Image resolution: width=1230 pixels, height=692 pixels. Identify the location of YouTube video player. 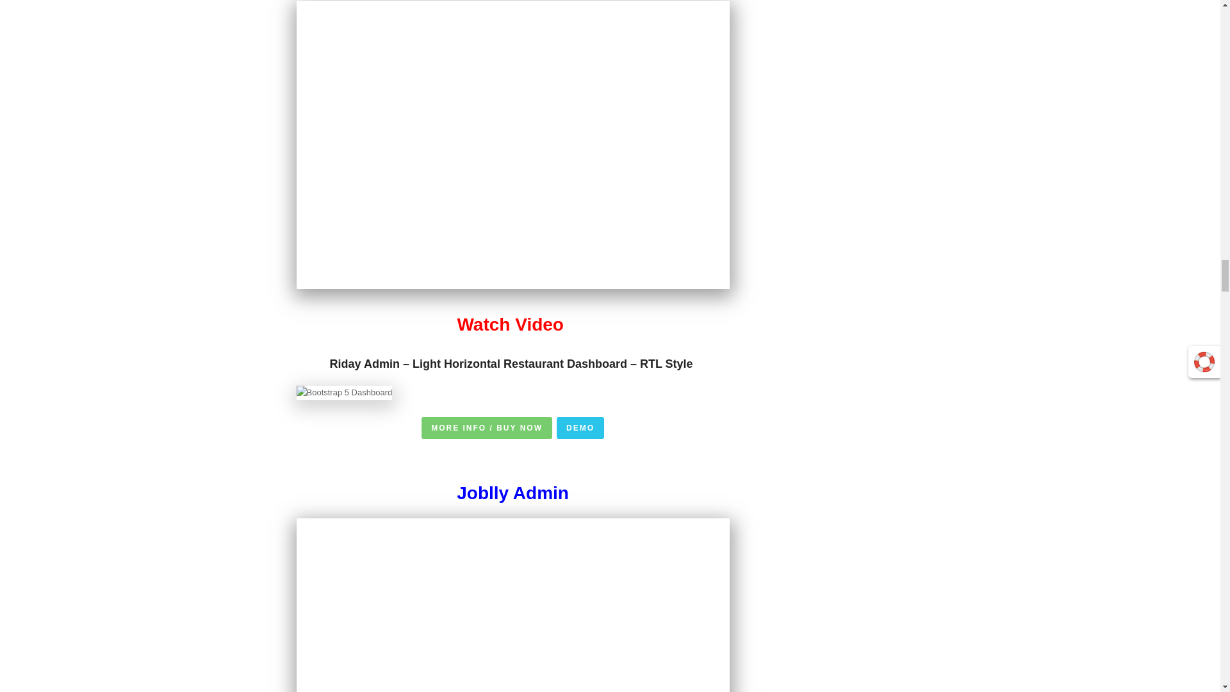
(512, 605).